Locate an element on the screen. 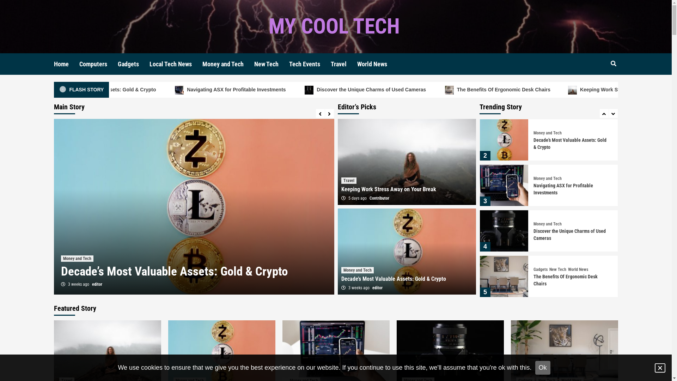 The width and height of the screenshot is (677, 381). Discover the Unique Charms of Used Cameras is located at coordinates (484, 90).